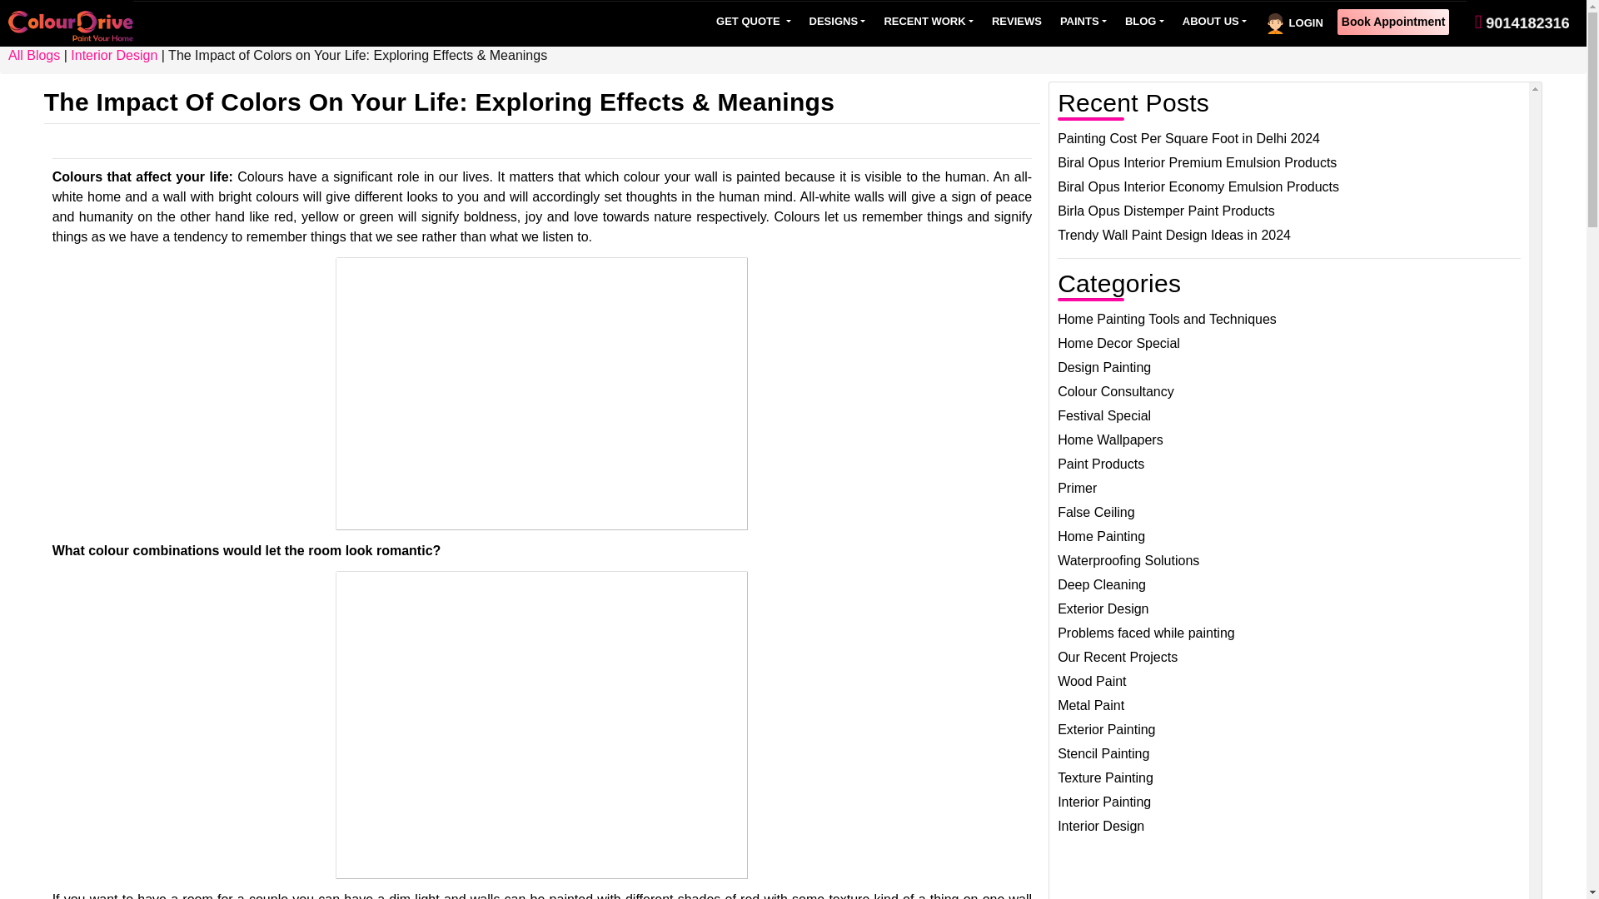  What do you see at coordinates (838, 22) in the screenshot?
I see `DESIGNS` at bounding box center [838, 22].